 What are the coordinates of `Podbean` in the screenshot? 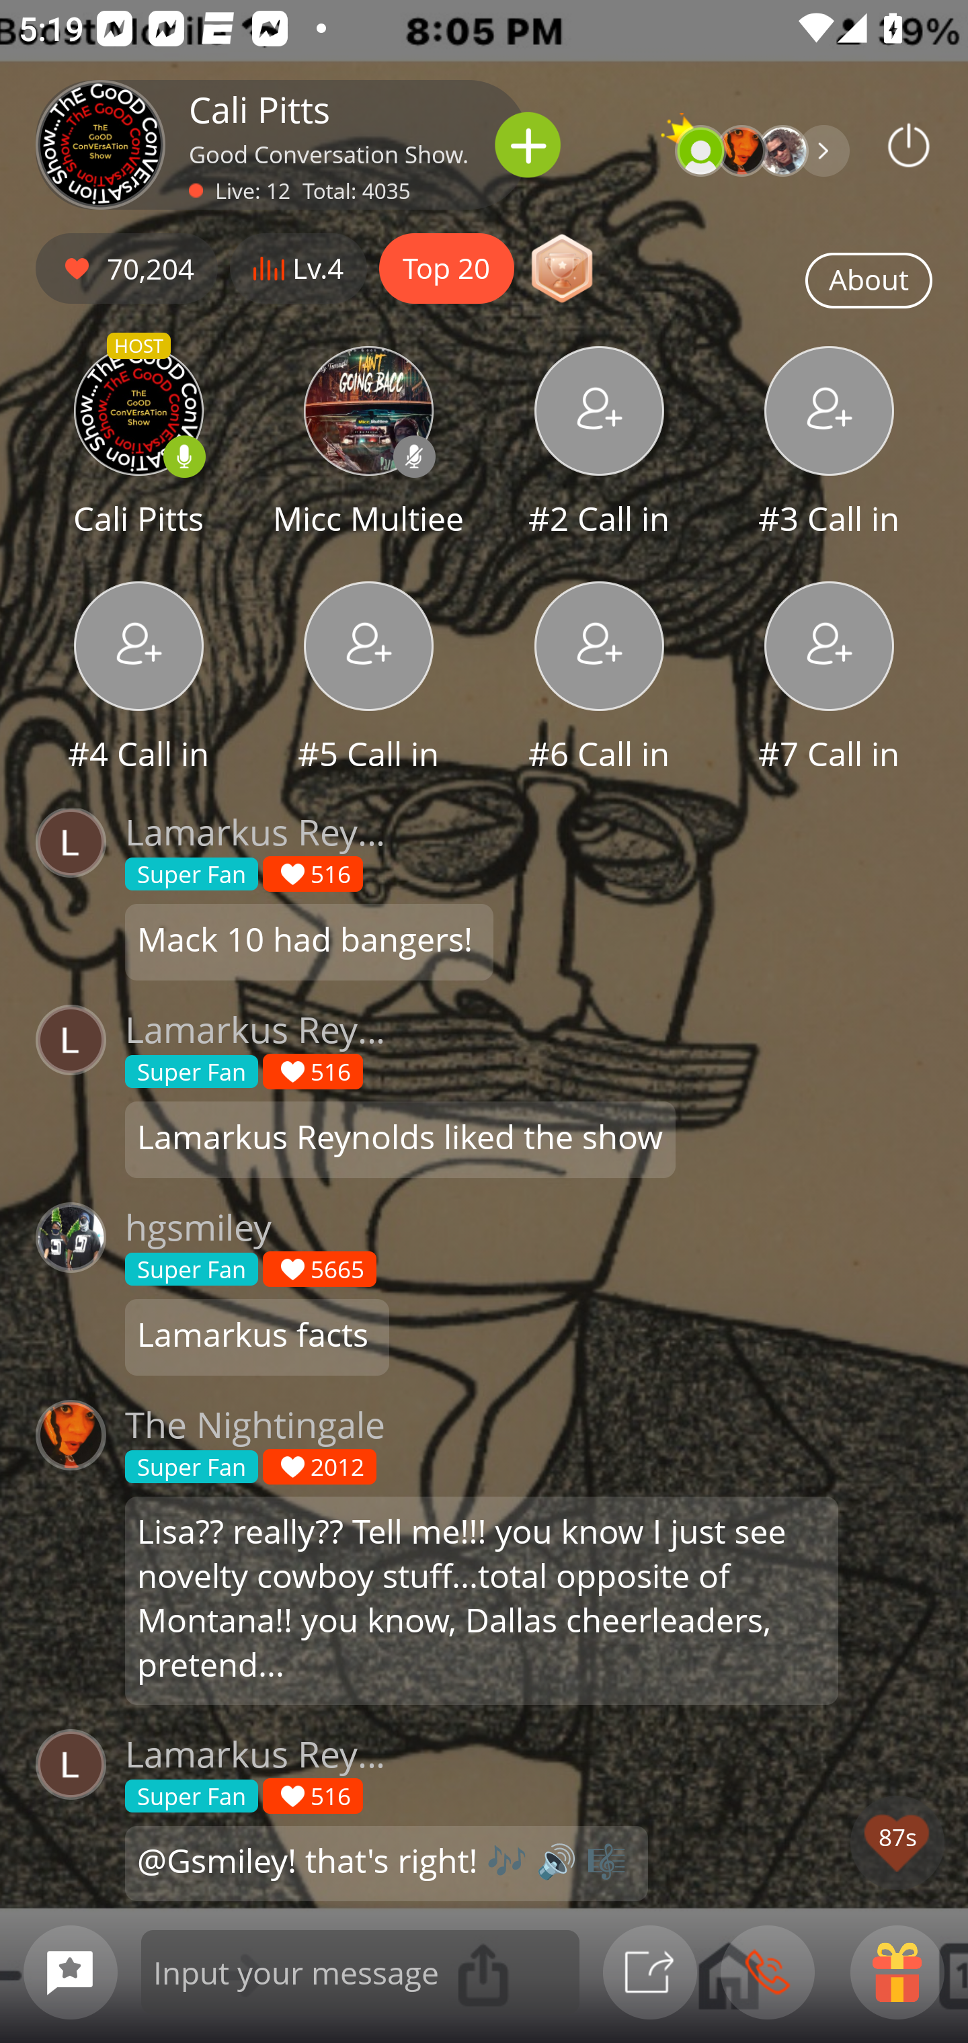 It's located at (909, 144).